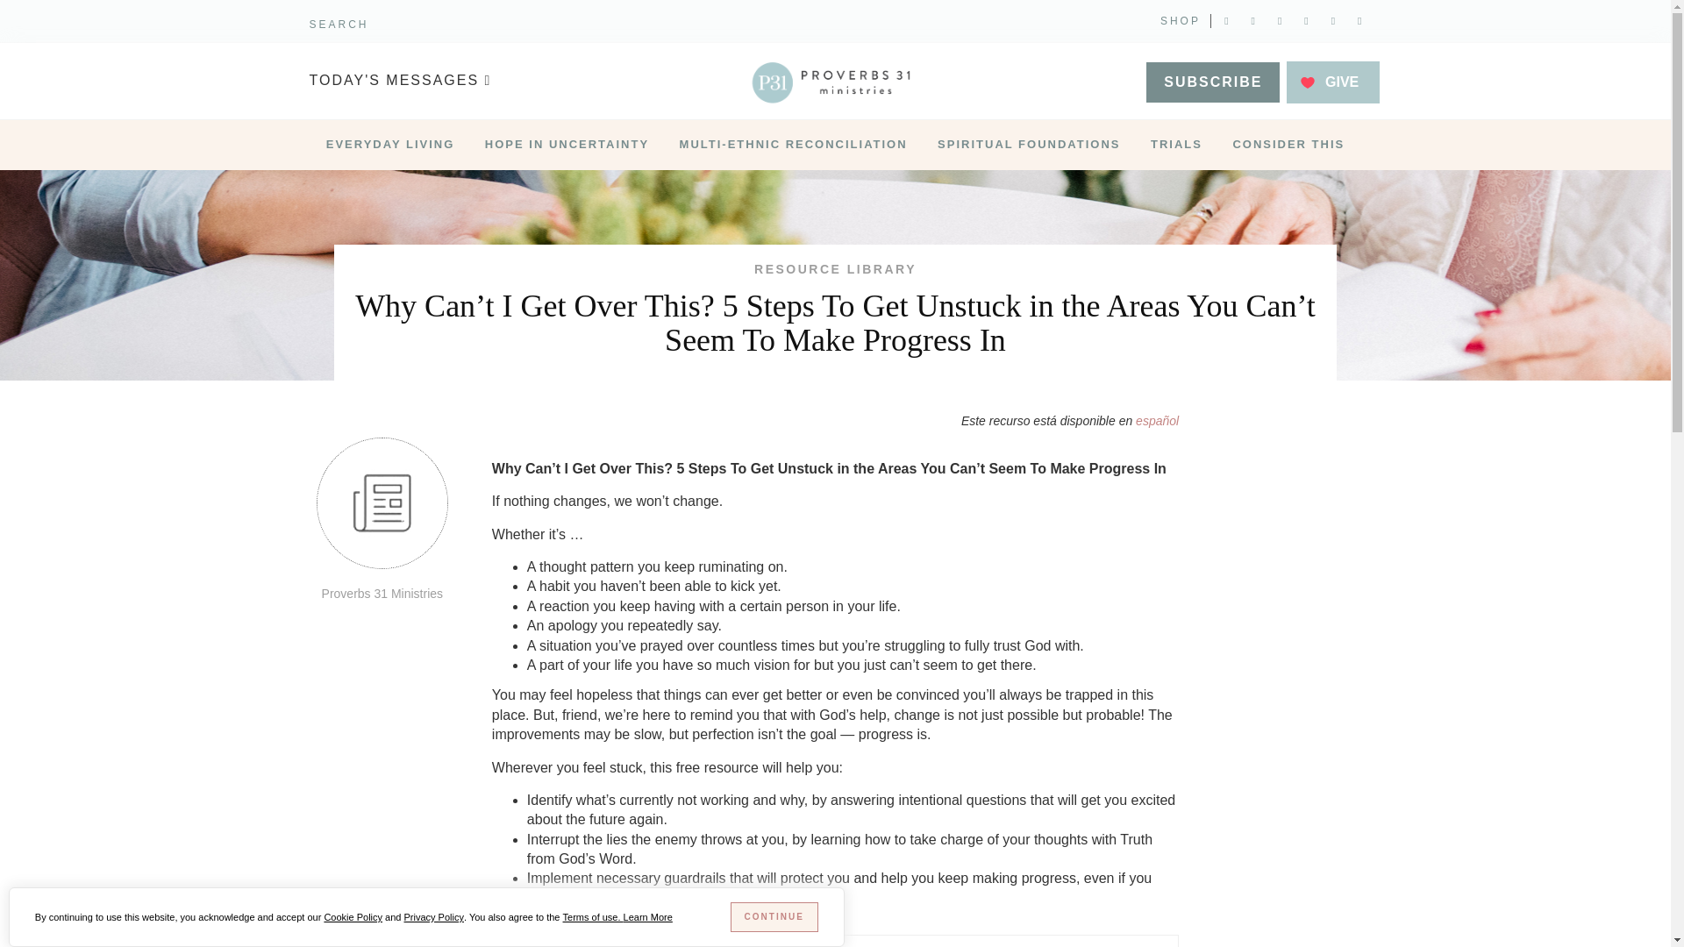  What do you see at coordinates (1333, 82) in the screenshot?
I see `Donate Button` at bounding box center [1333, 82].